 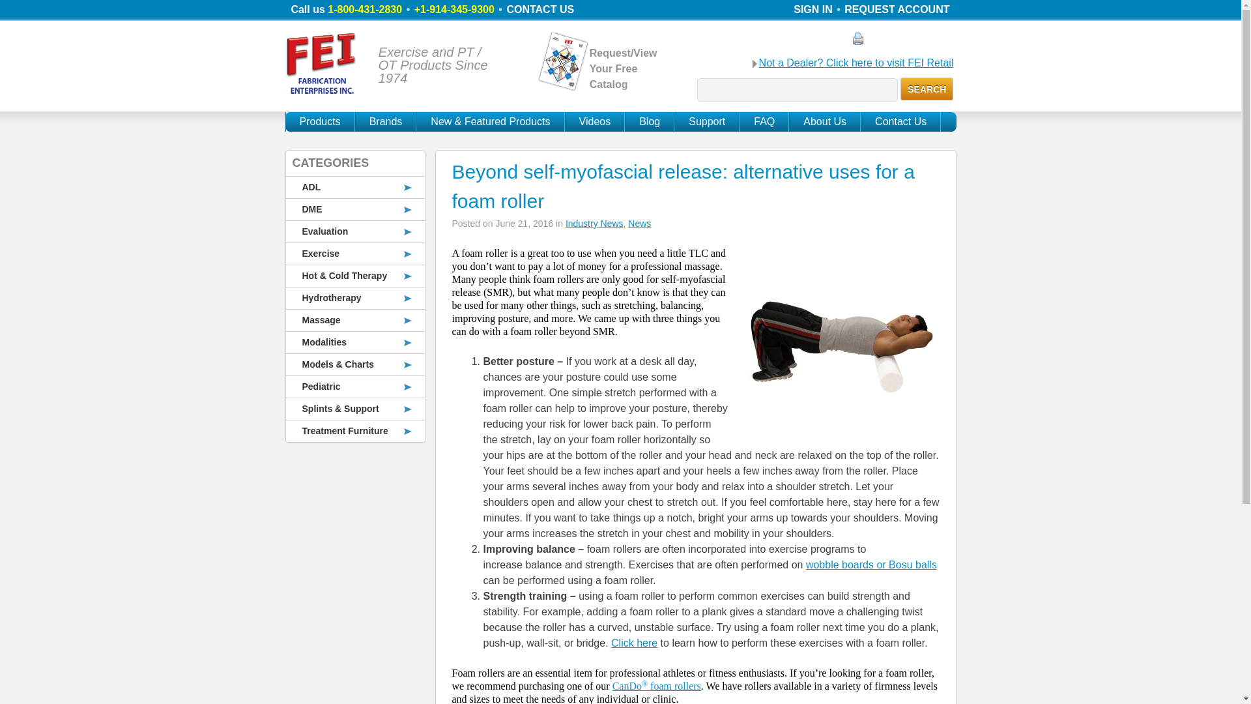 What do you see at coordinates (386, 121) in the screenshot?
I see `Brands` at bounding box center [386, 121].